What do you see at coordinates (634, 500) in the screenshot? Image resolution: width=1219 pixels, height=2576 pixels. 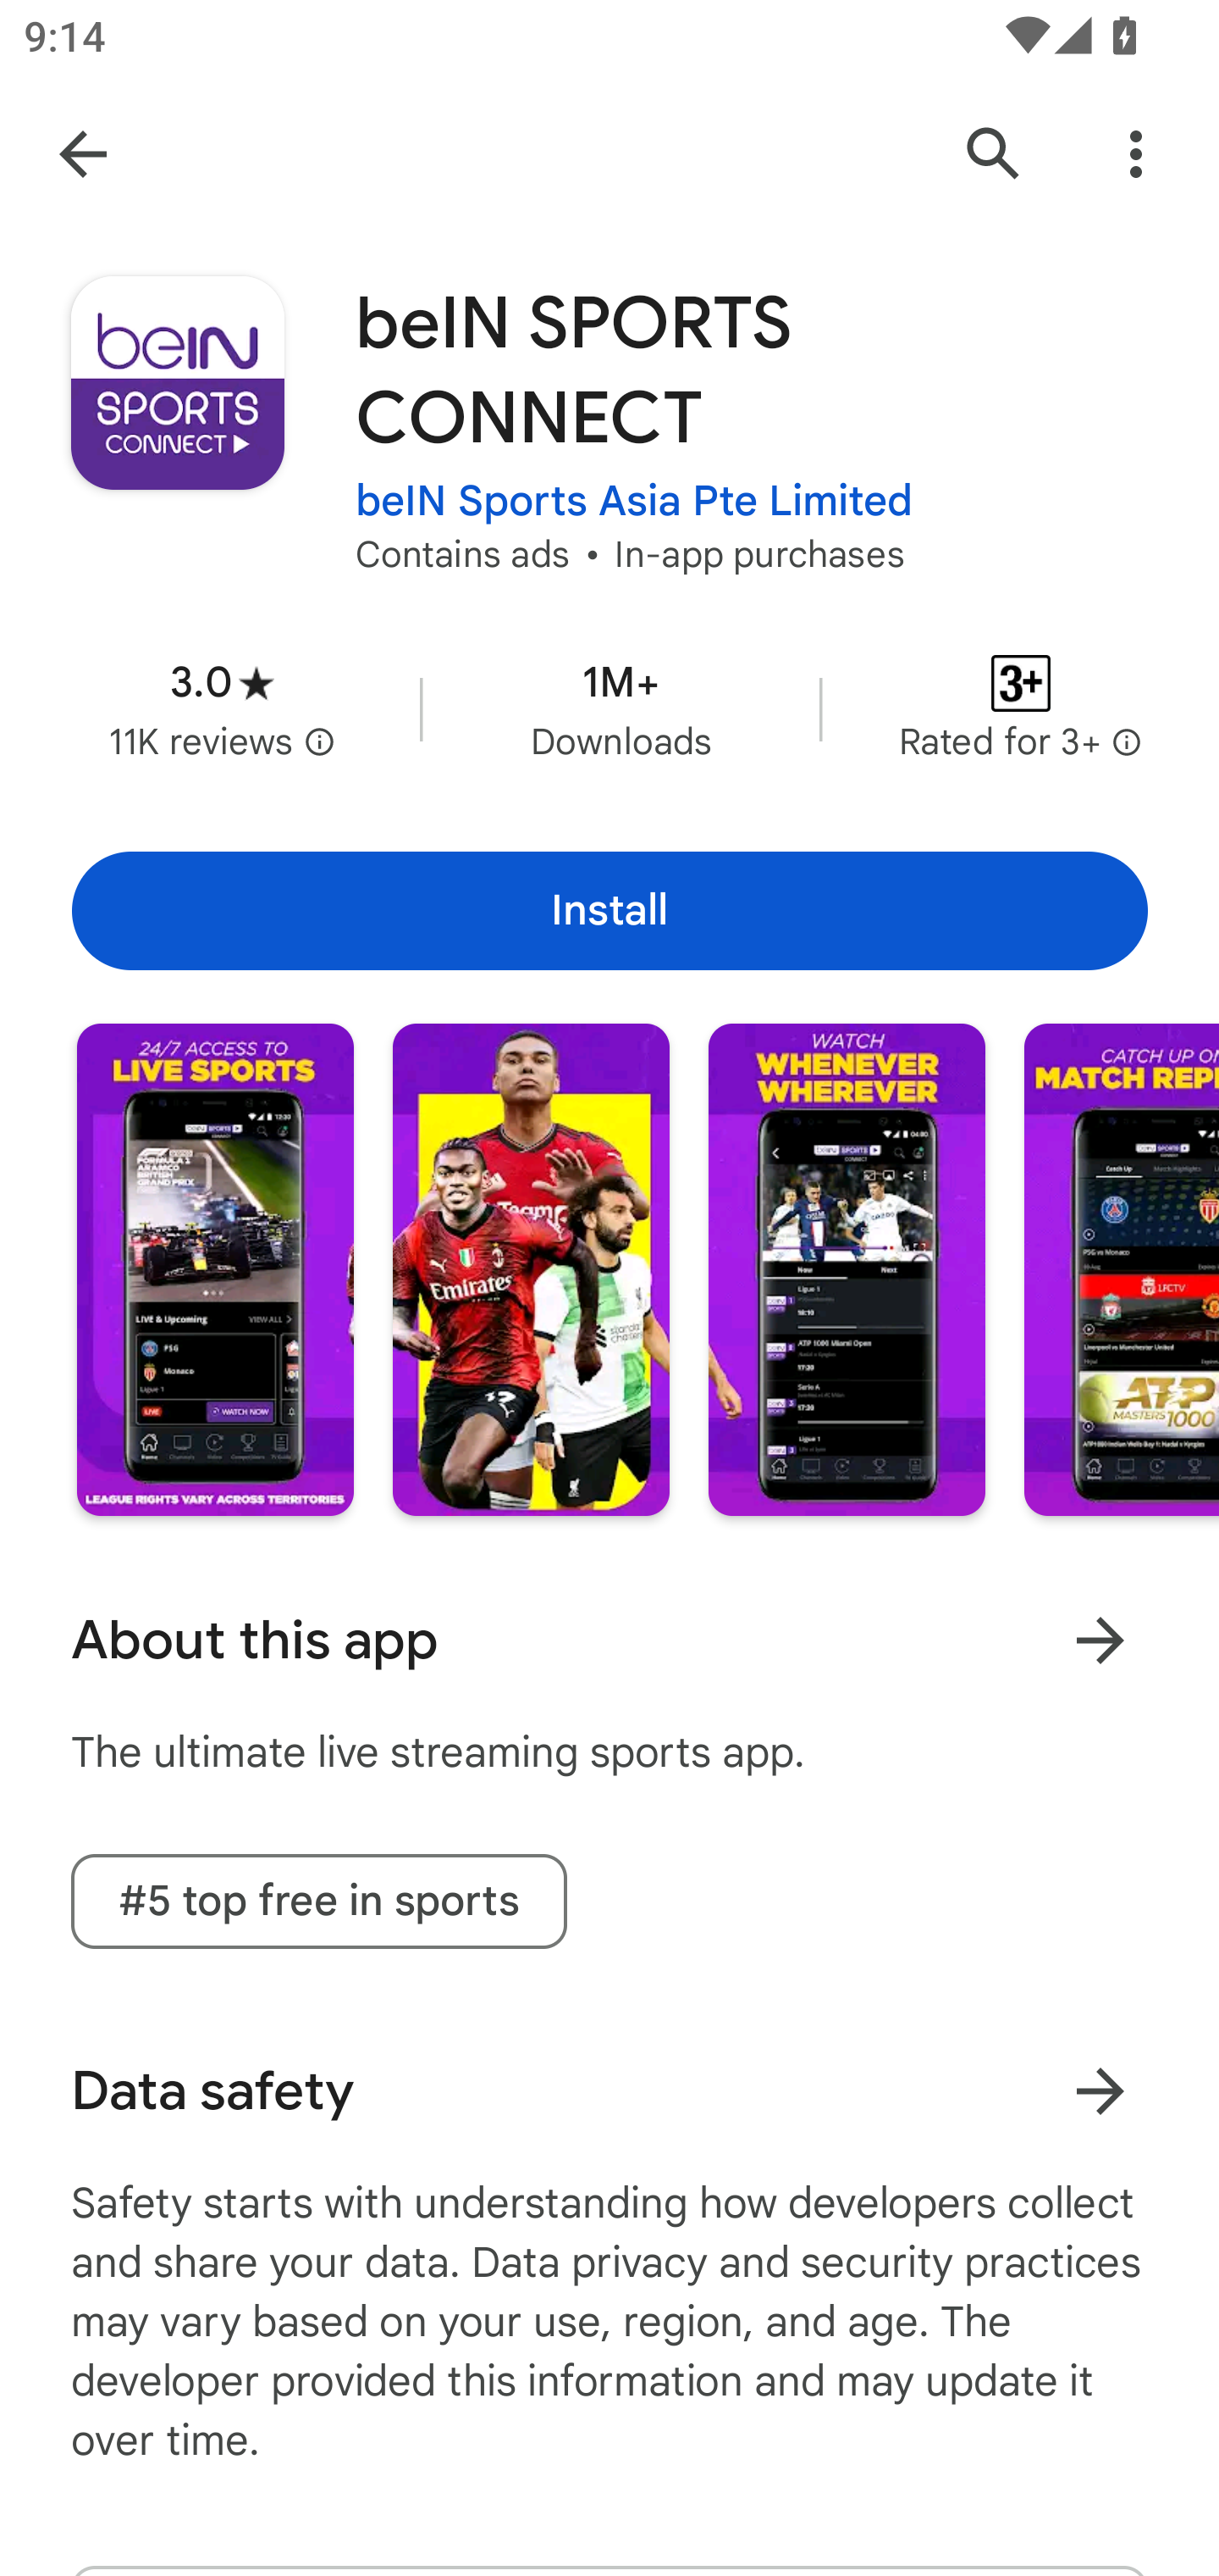 I see `beIN Sports Asia Pte Limited` at bounding box center [634, 500].